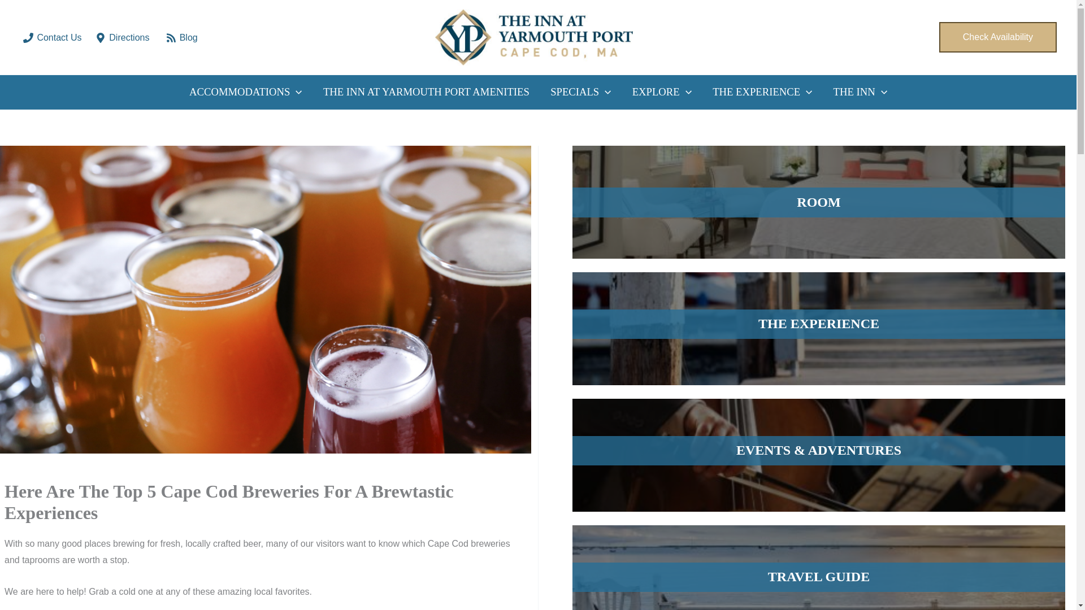 This screenshot has height=610, width=1085. Describe the element at coordinates (762, 91) in the screenshot. I see `THE EXPERIENCE` at that location.